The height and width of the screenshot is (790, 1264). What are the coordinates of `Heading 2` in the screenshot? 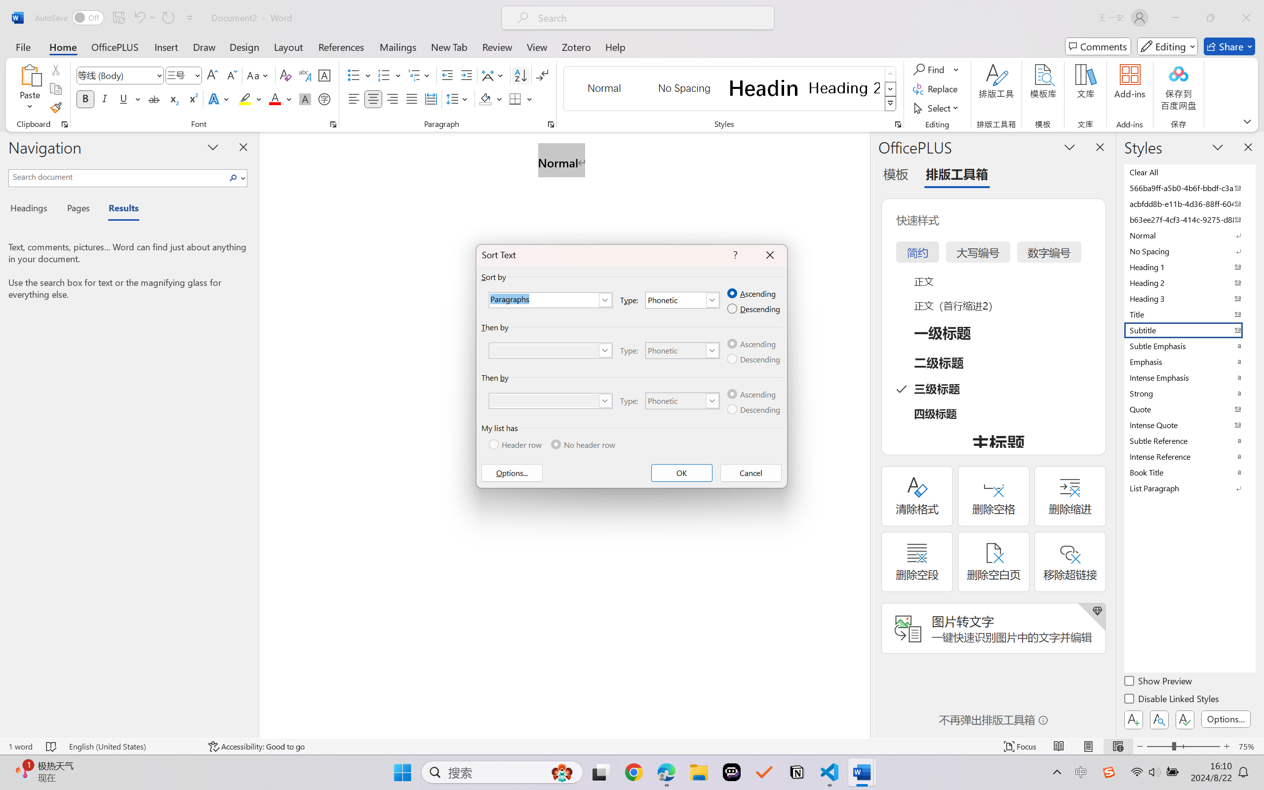 It's located at (844, 88).